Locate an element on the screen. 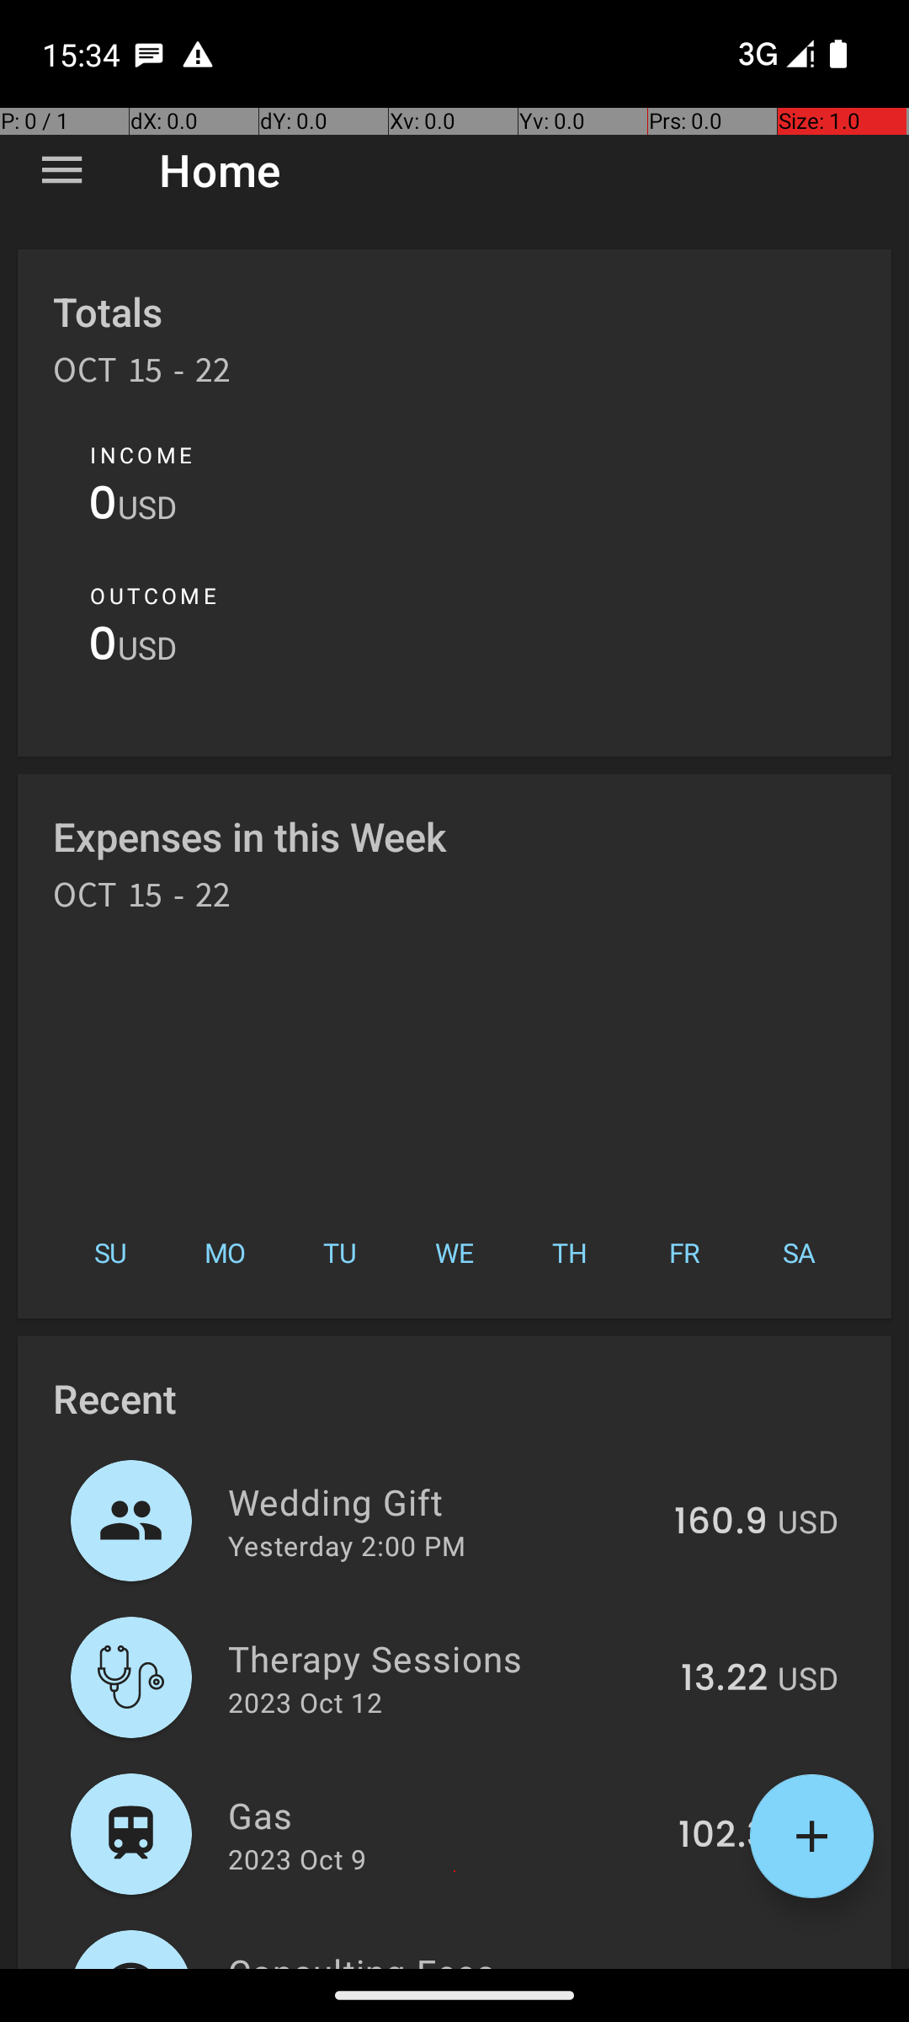  102.3 is located at coordinates (723, 1836).